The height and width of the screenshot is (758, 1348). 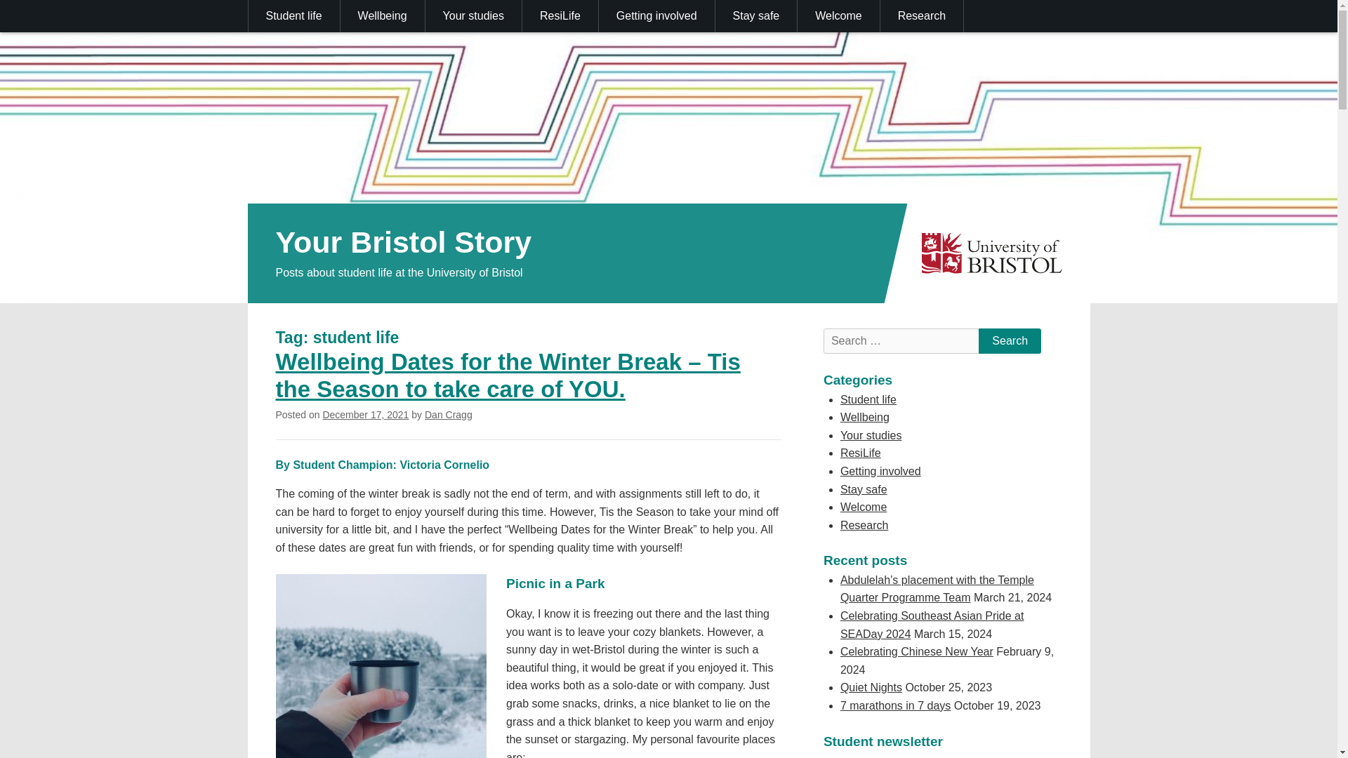 What do you see at coordinates (294, 16) in the screenshot?
I see `Student life` at bounding box center [294, 16].